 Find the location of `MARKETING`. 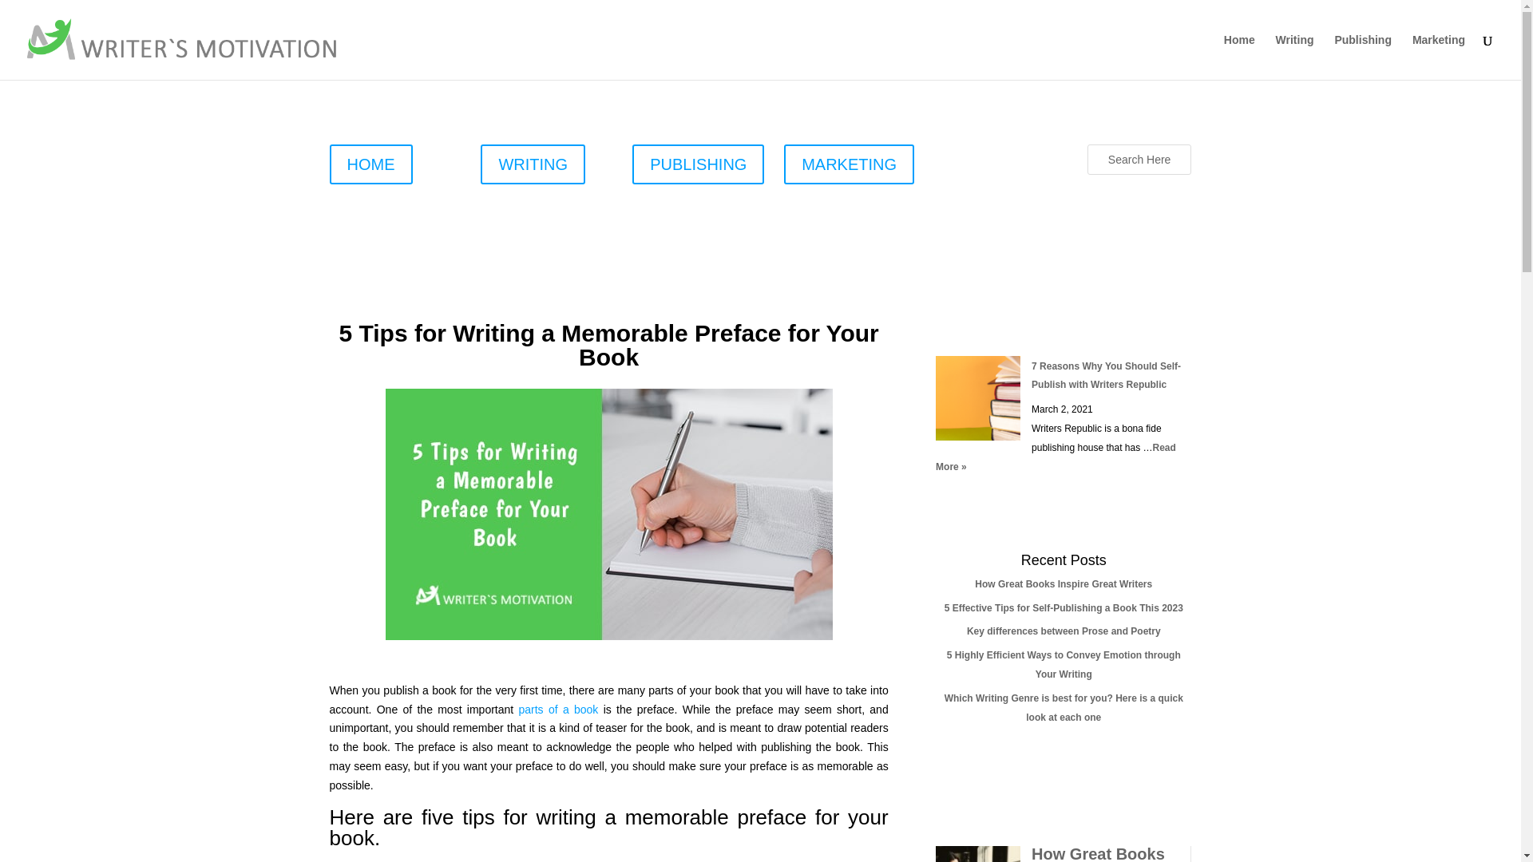

MARKETING is located at coordinates (848, 164).